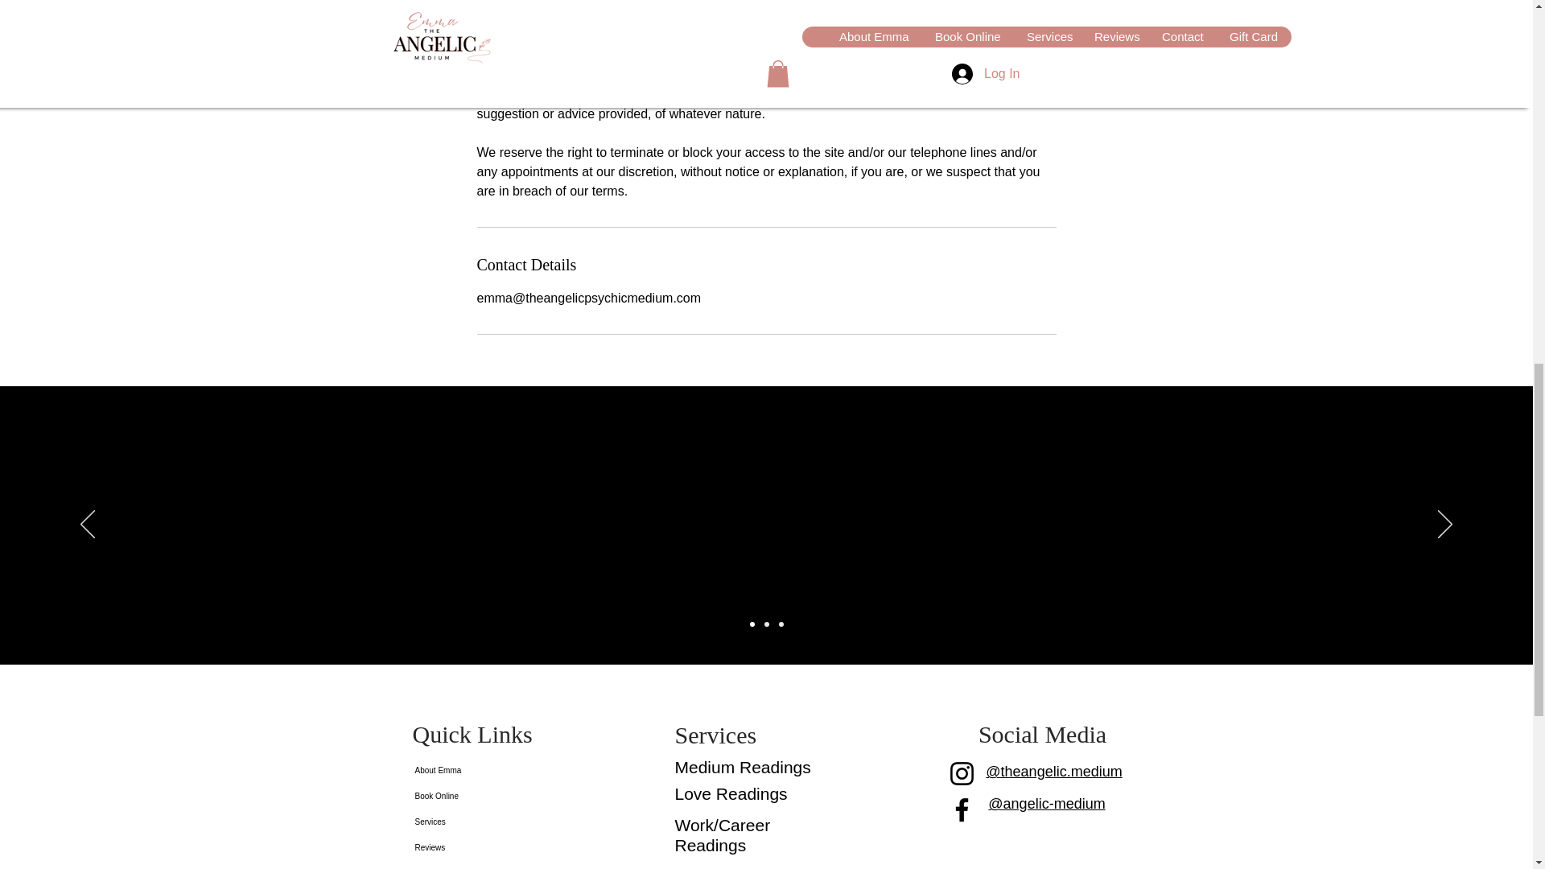  What do you see at coordinates (476, 822) in the screenshot?
I see `Services` at bounding box center [476, 822].